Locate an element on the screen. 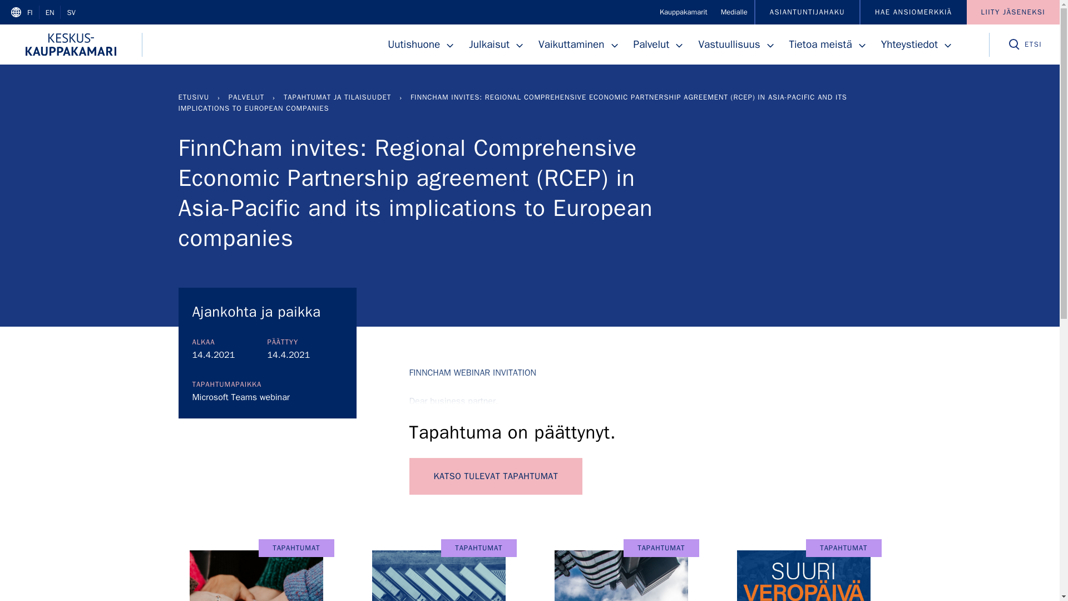 This screenshot has height=601, width=1068. Julkaisut is located at coordinates (491, 45).